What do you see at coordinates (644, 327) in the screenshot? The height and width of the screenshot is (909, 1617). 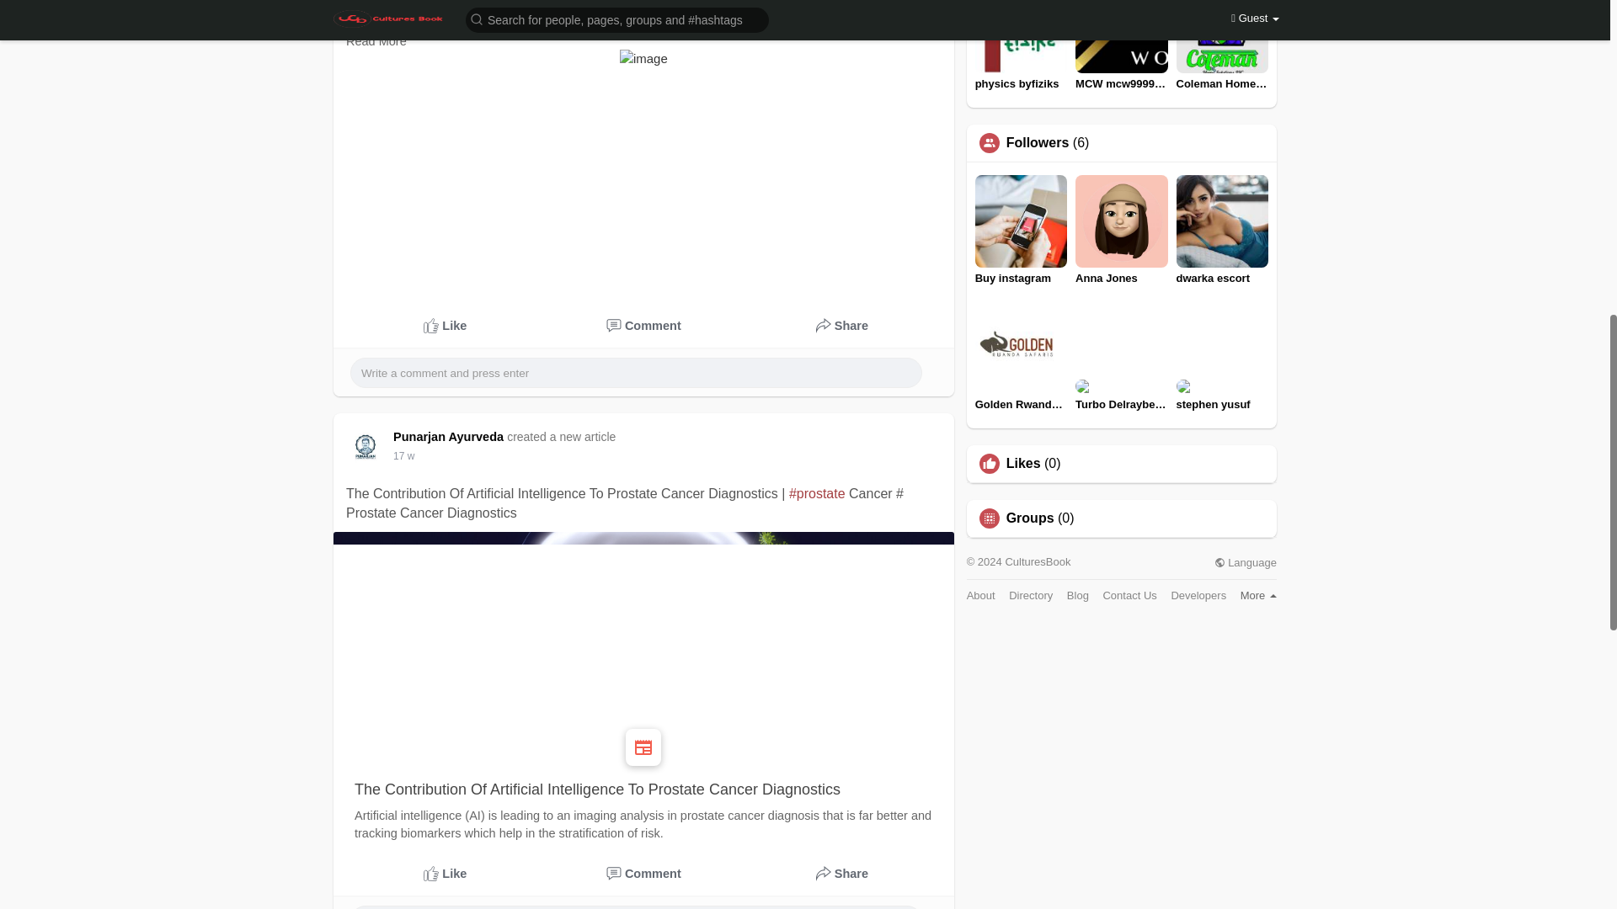 I see `Comments` at bounding box center [644, 327].